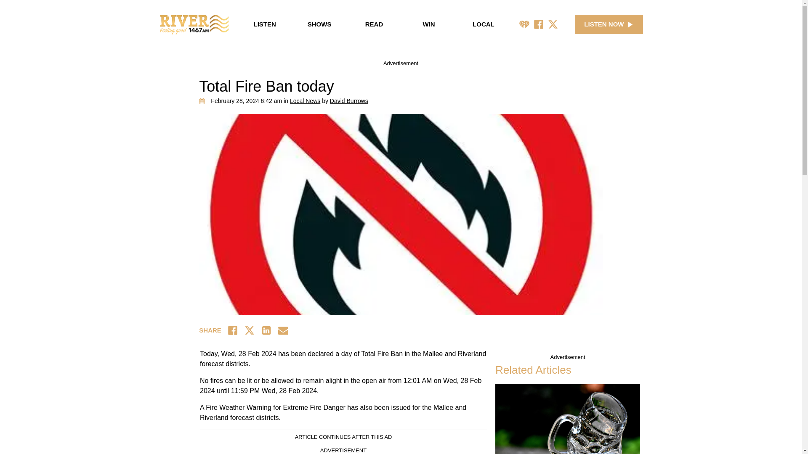 Image resolution: width=808 pixels, height=454 pixels. I want to click on LOCAL, so click(483, 24).